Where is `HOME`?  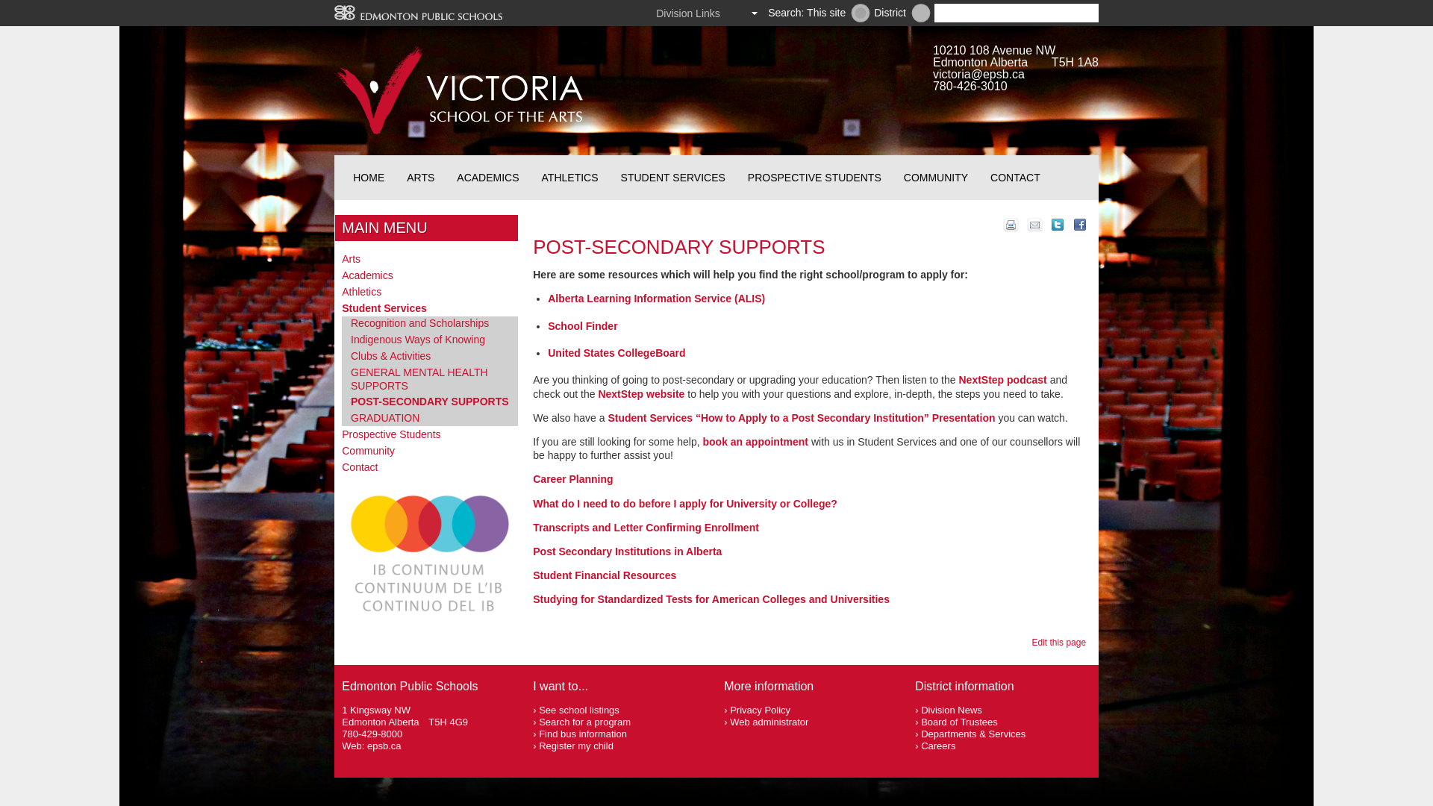 HOME is located at coordinates (369, 178).